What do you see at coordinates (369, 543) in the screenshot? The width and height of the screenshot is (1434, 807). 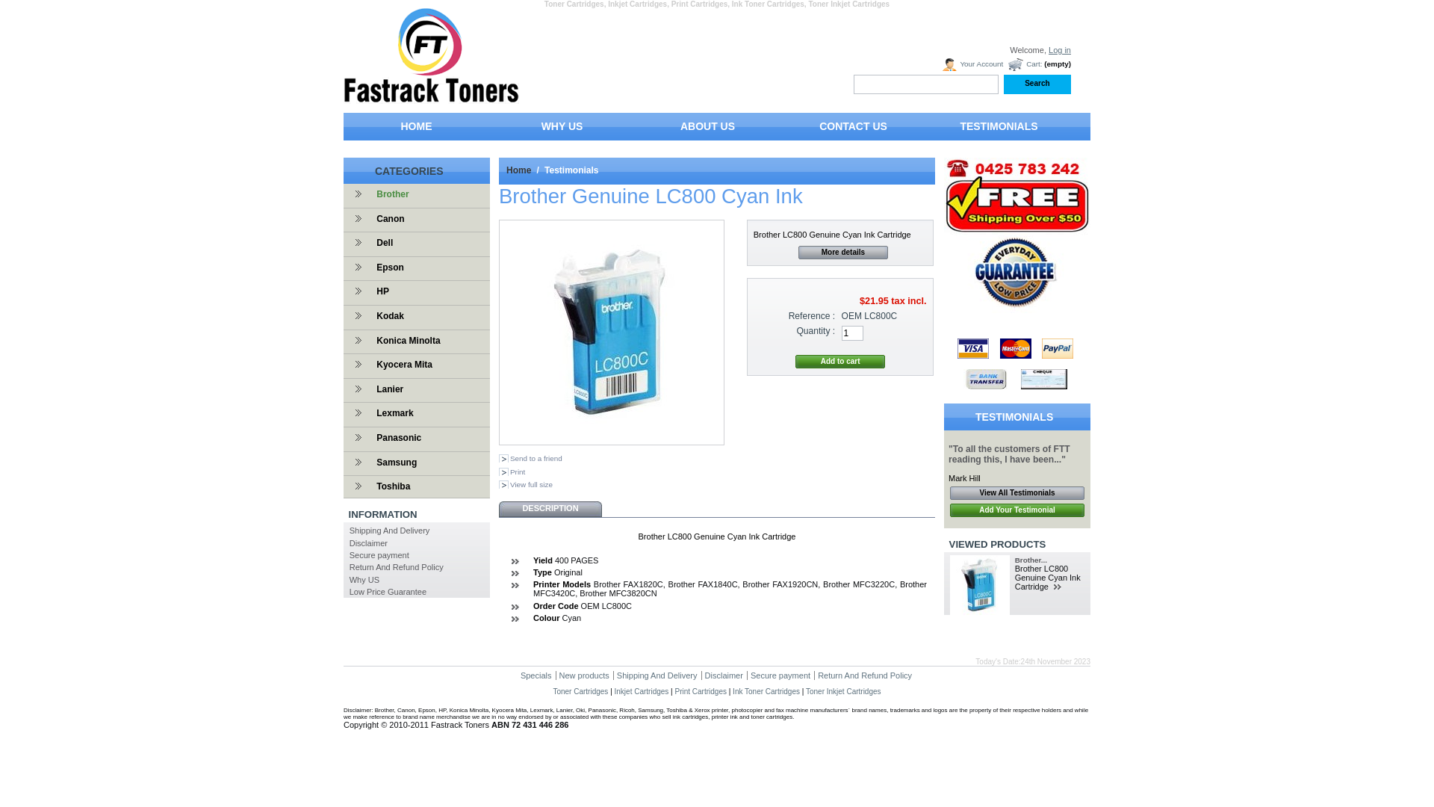 I see `Disclaimer` at bounding box center [369, 543].